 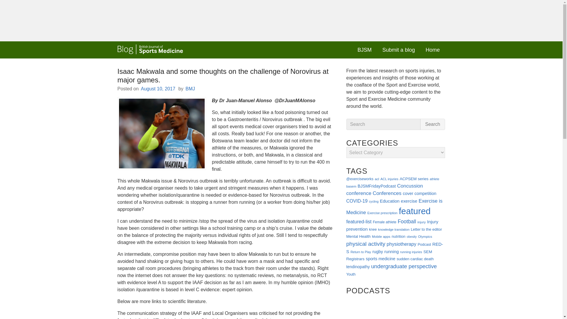 What do you see at coordinates (374, 201) in the screenshot?
I see `cycling` at bounding box center [374, 201].